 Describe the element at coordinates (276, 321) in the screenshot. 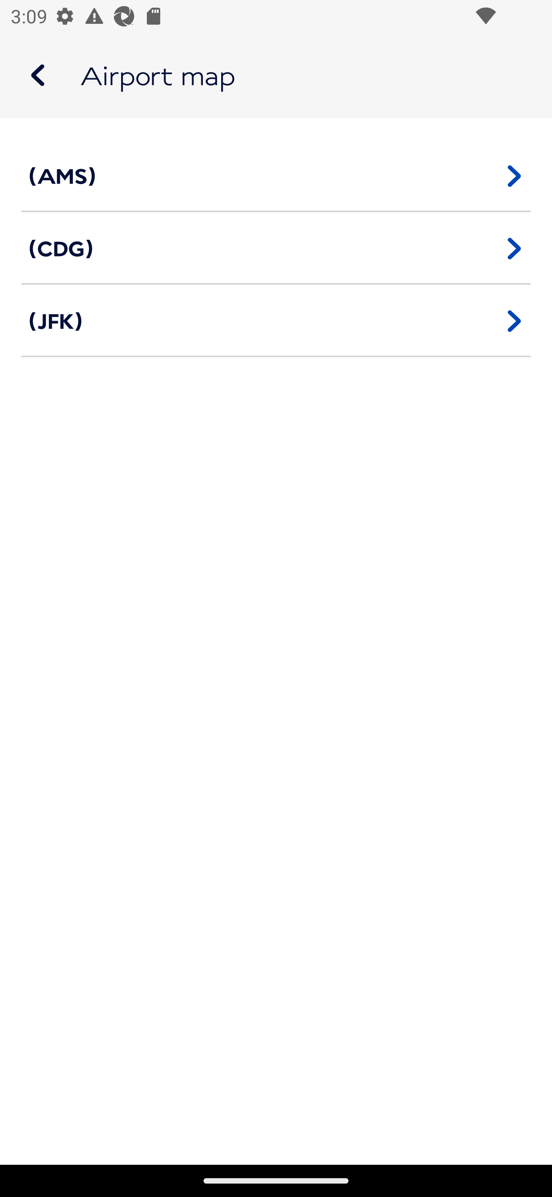

I see ` (JFK)` at that location.